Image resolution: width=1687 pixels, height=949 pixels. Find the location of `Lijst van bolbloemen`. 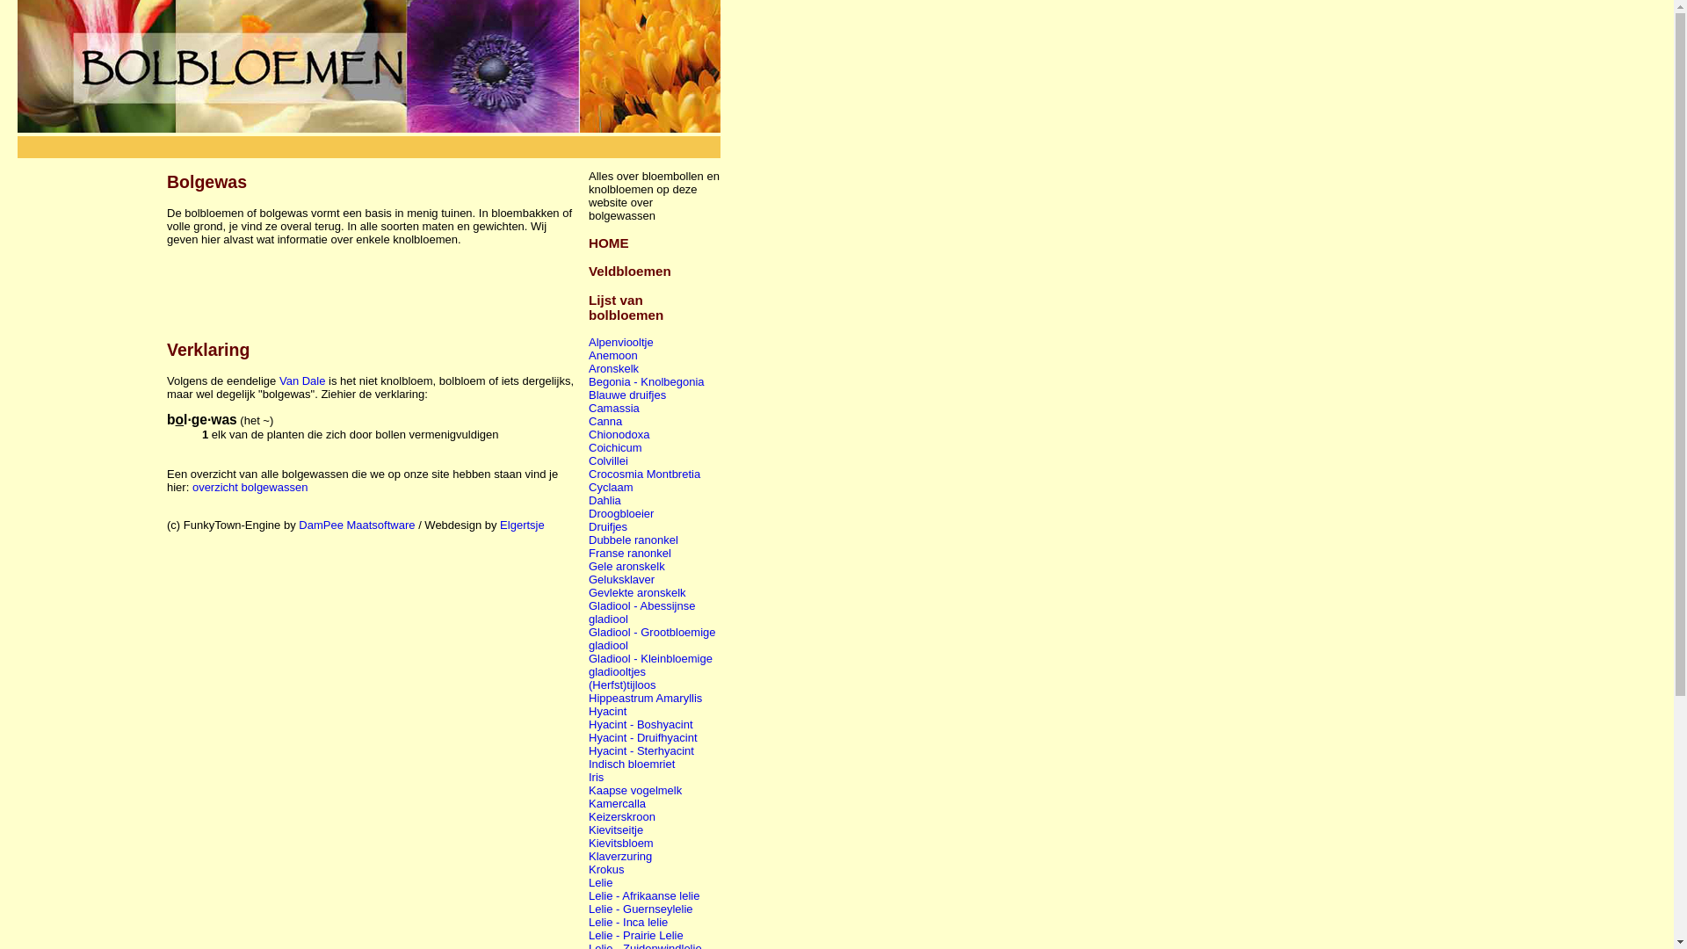

Lijst van bolbloemen is located at coordinates (626, 308).